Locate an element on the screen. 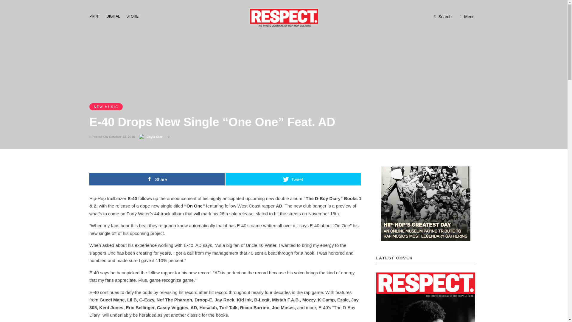 This screenshot has height=322, width=572. PRINT is located at coordinates (96, 16).